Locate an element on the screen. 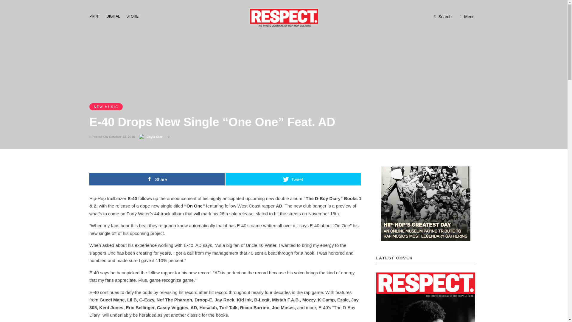 This screenshot has height=322, width=572. PRINT is located at coordinates (96, 16).